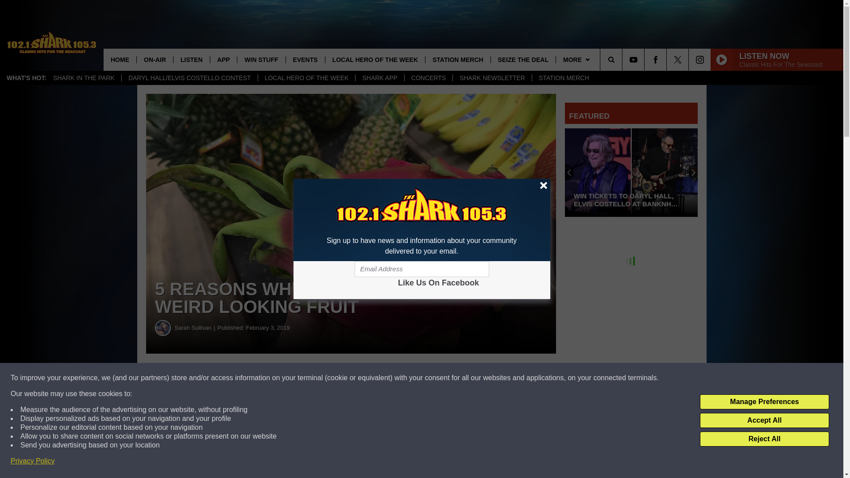 This screenshot has width=850, height=478. What do you see at coordinates (191, 59) in the screenshot?
I see `LISTEN` at bounding box center [191, 59].